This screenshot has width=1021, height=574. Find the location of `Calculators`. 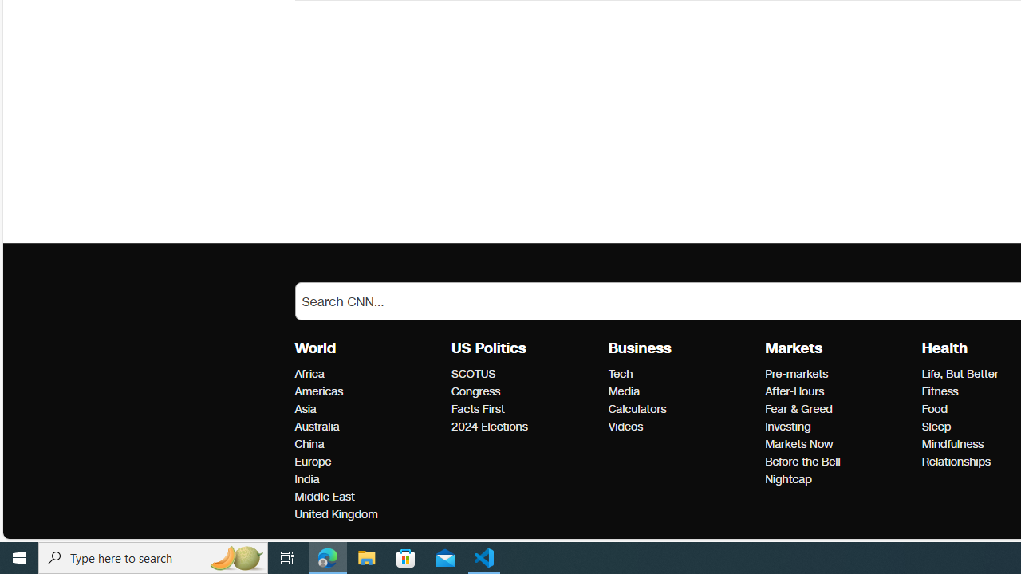

Calculators is located at coordinates (681, 409).